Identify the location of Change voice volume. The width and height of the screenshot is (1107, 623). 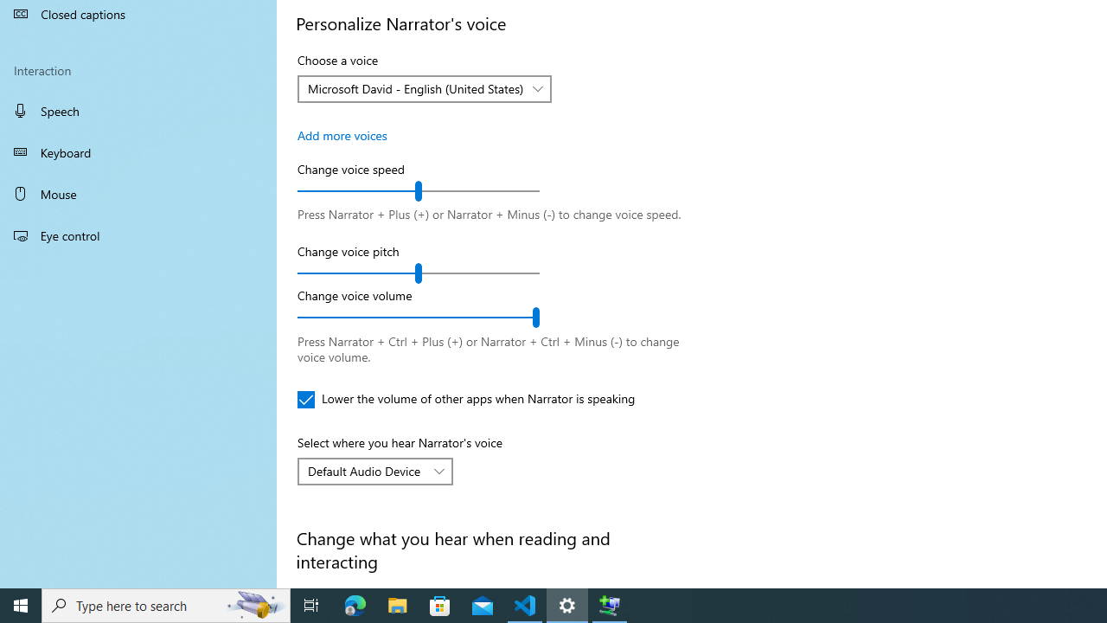
(419, 318).